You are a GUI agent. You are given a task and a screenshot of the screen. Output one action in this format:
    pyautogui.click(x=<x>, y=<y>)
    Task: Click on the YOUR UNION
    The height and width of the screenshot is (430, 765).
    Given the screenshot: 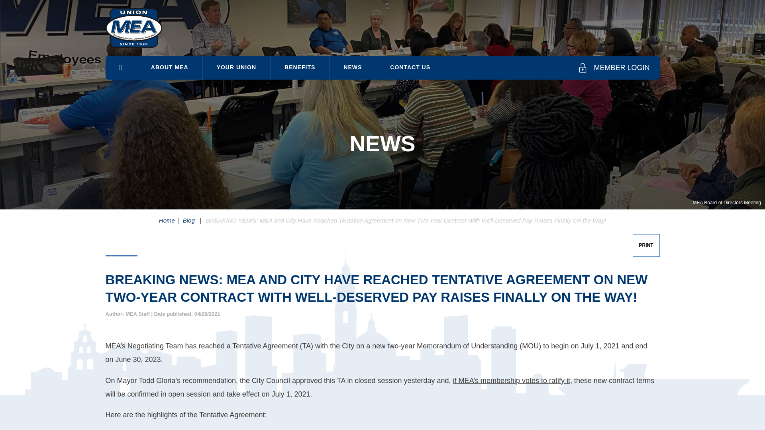 What is the action you would take?
    pyautogui.click(x=236, y=67)
    